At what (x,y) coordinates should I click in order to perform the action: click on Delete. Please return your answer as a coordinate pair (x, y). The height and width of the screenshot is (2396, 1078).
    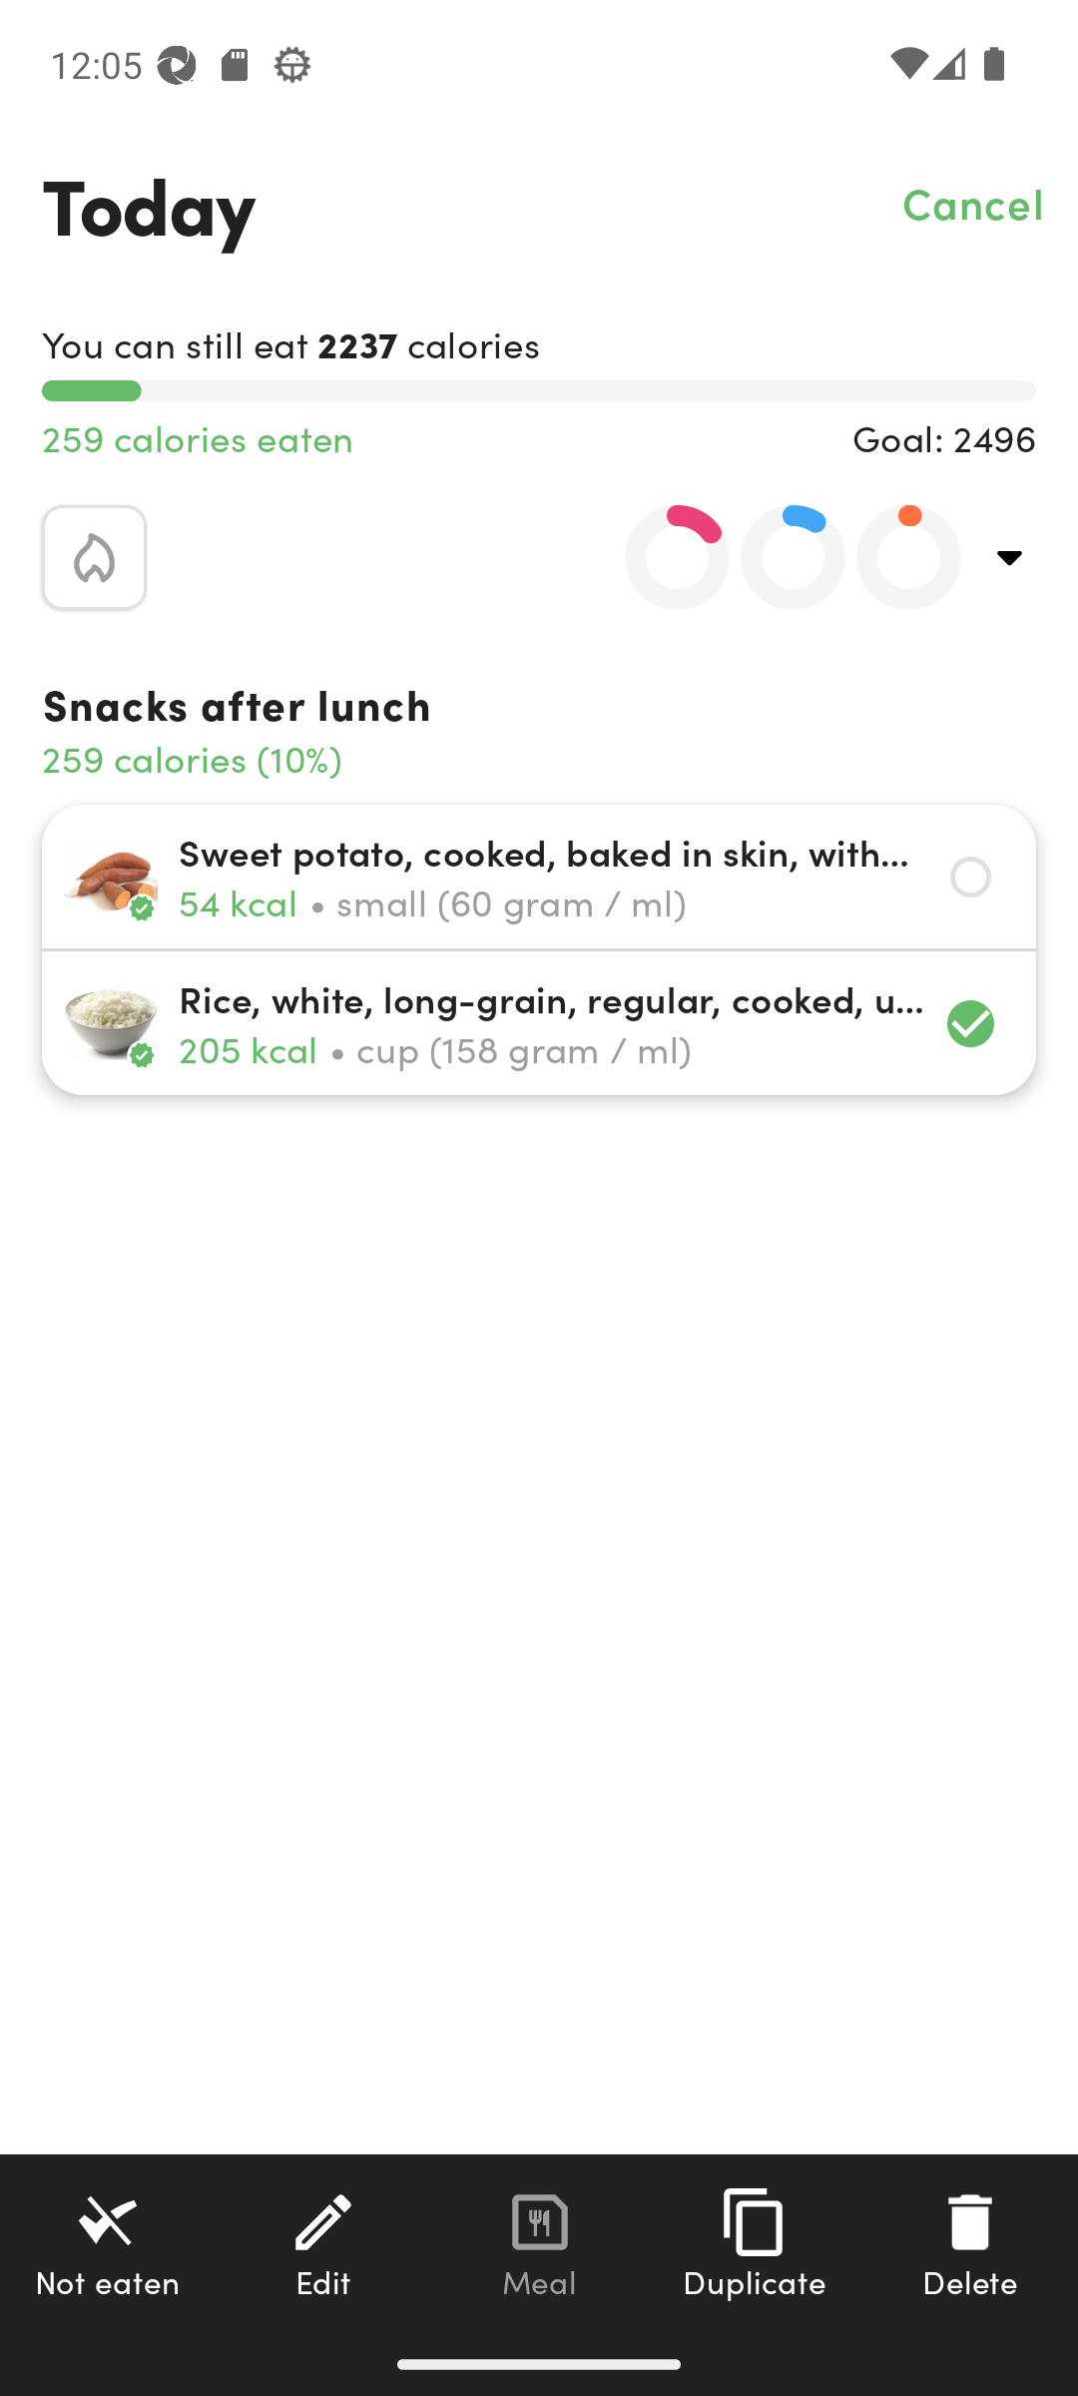
    Looking at the image, I should click on (970, 2243).